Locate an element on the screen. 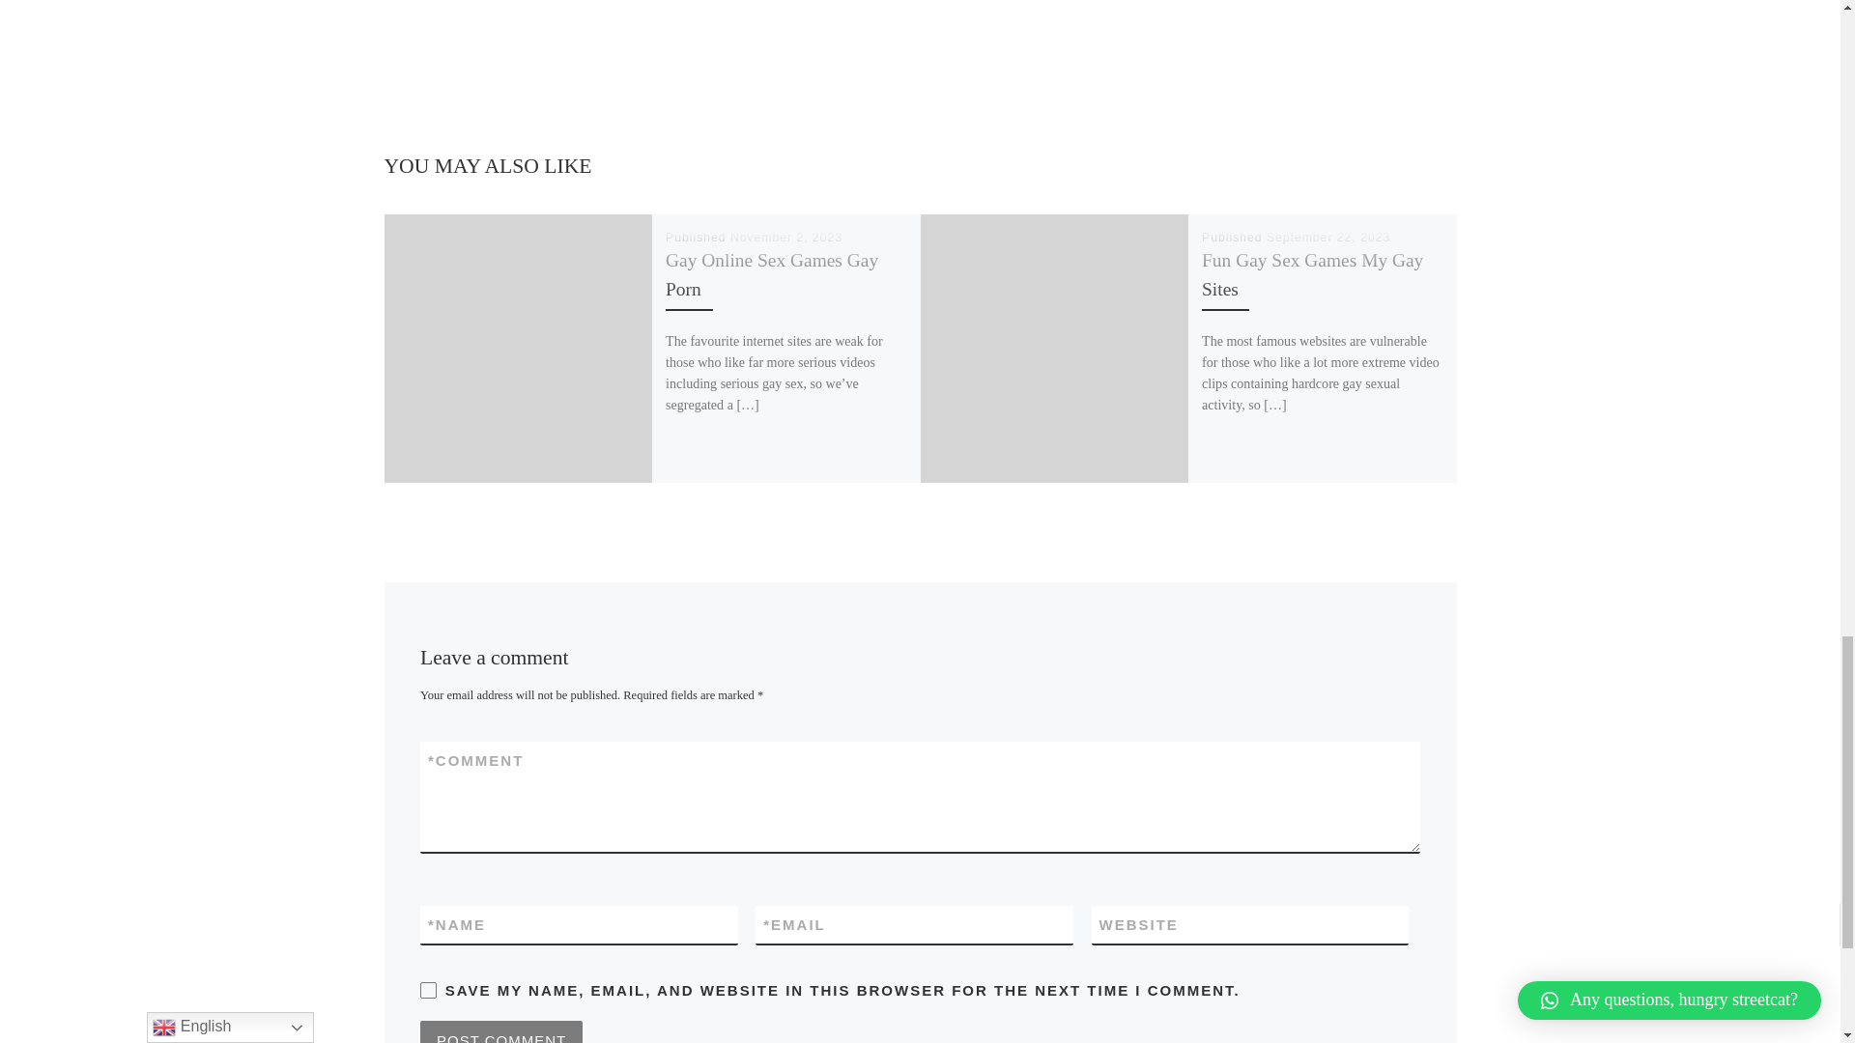 Image resolution: width=1855 pixels, height=1043 pixels. yes is located at coordinates (428, 990).